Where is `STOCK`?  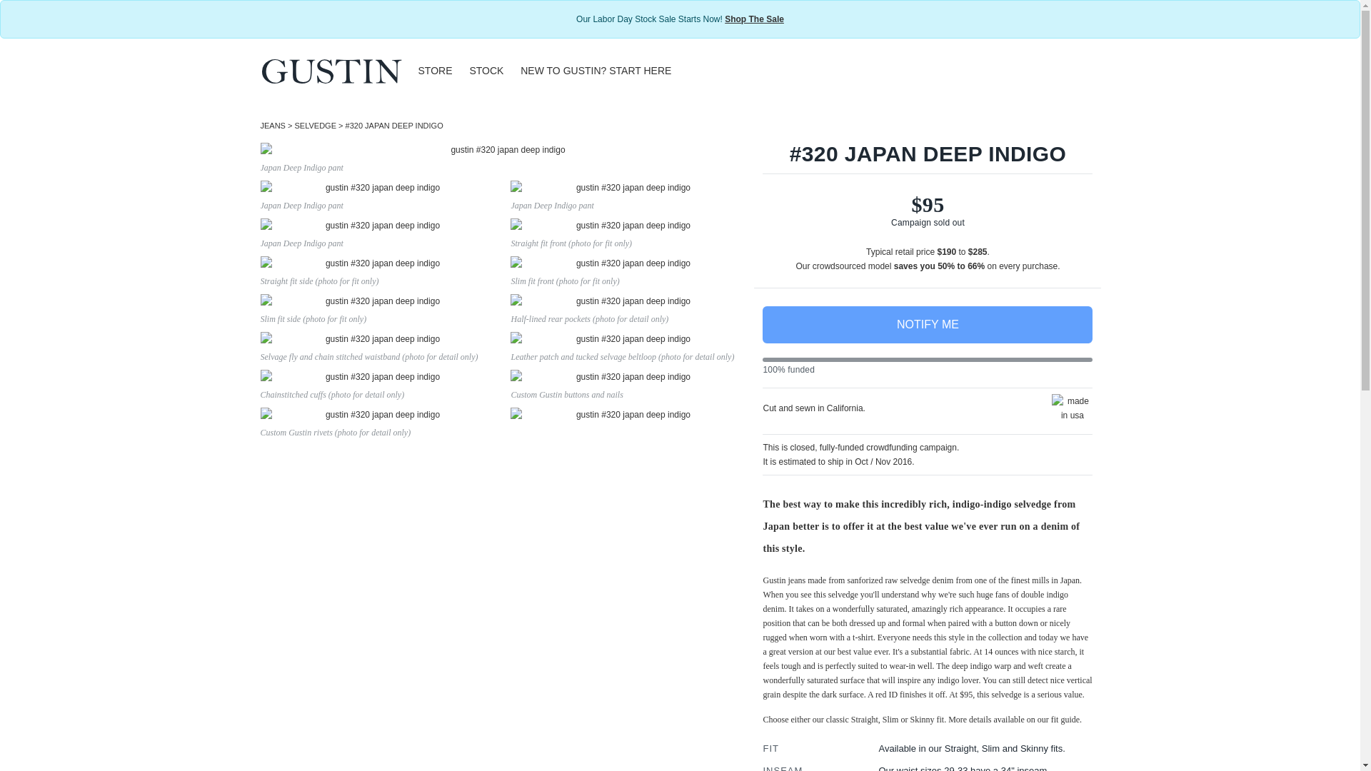
STOCK is located at coordinates (486, 71).